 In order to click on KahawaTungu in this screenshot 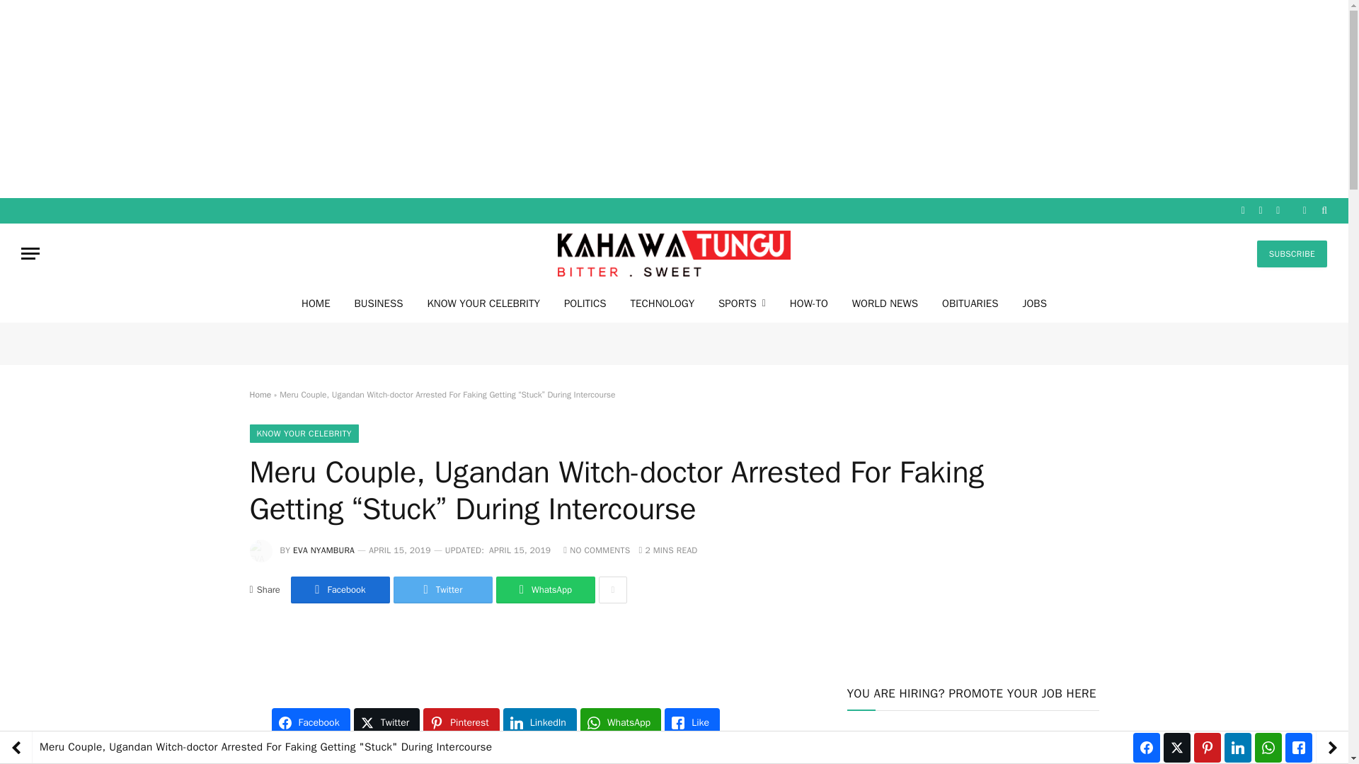, I will do `click(674, 253)`.